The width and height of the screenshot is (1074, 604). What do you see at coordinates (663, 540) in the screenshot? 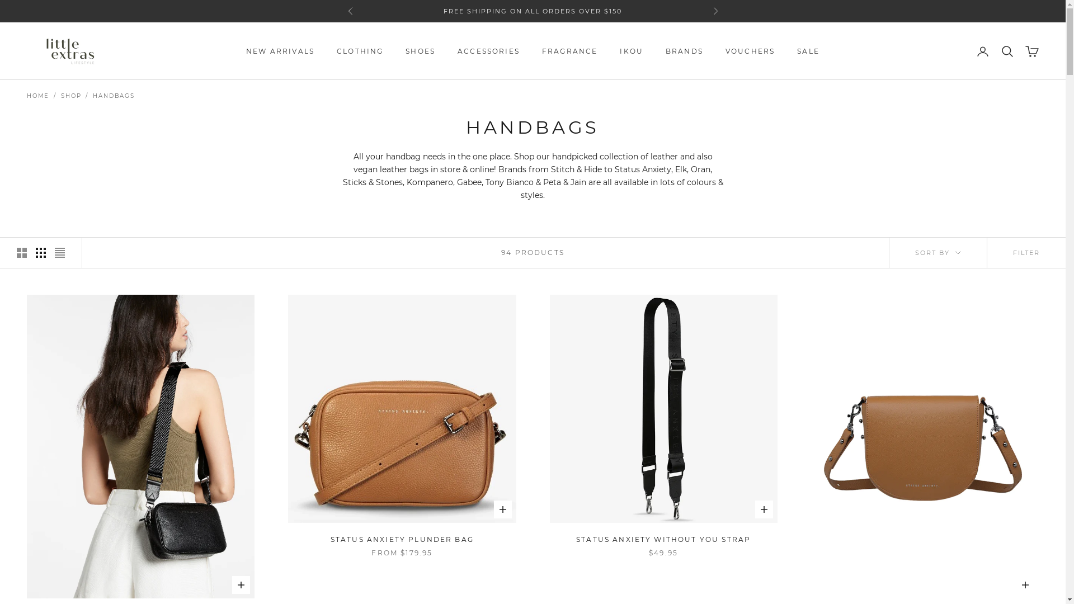
I see `STATUS ANXIETY WITHOUT YOU STRAP` at bounding box center [663, 540].